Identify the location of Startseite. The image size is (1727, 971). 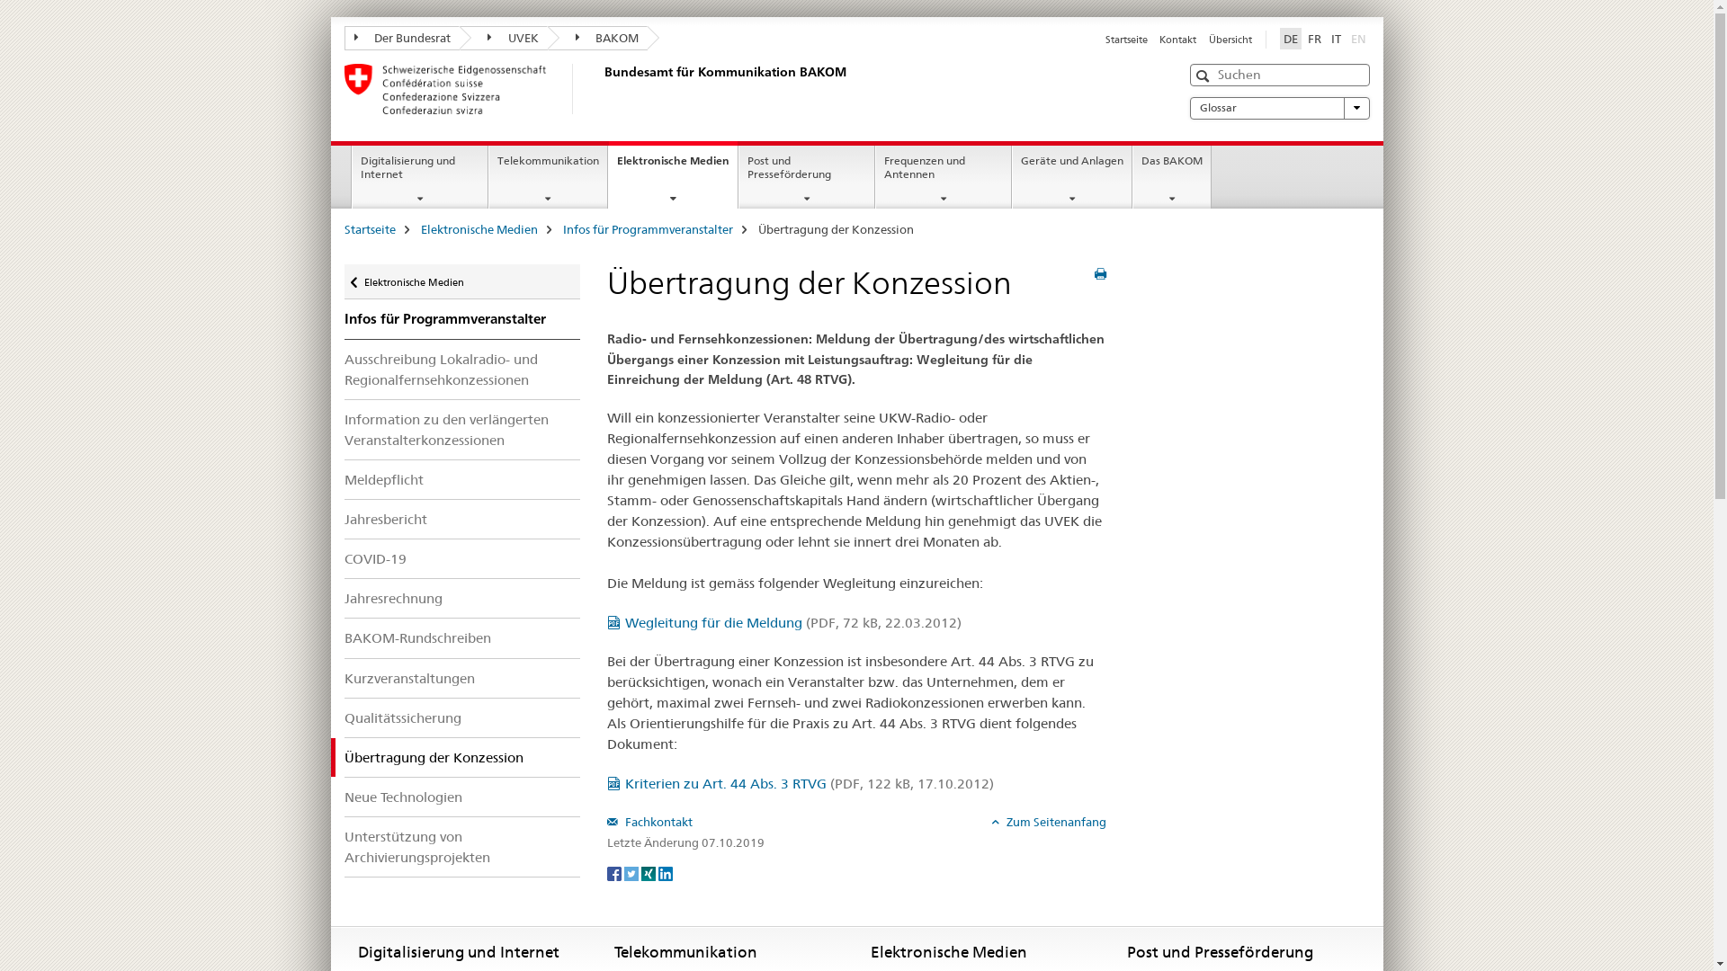
(1126, 40).